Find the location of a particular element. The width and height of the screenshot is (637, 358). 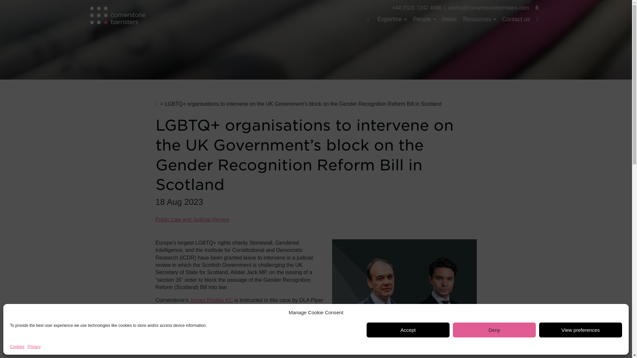

Accept is located at coordinates (408, 330).